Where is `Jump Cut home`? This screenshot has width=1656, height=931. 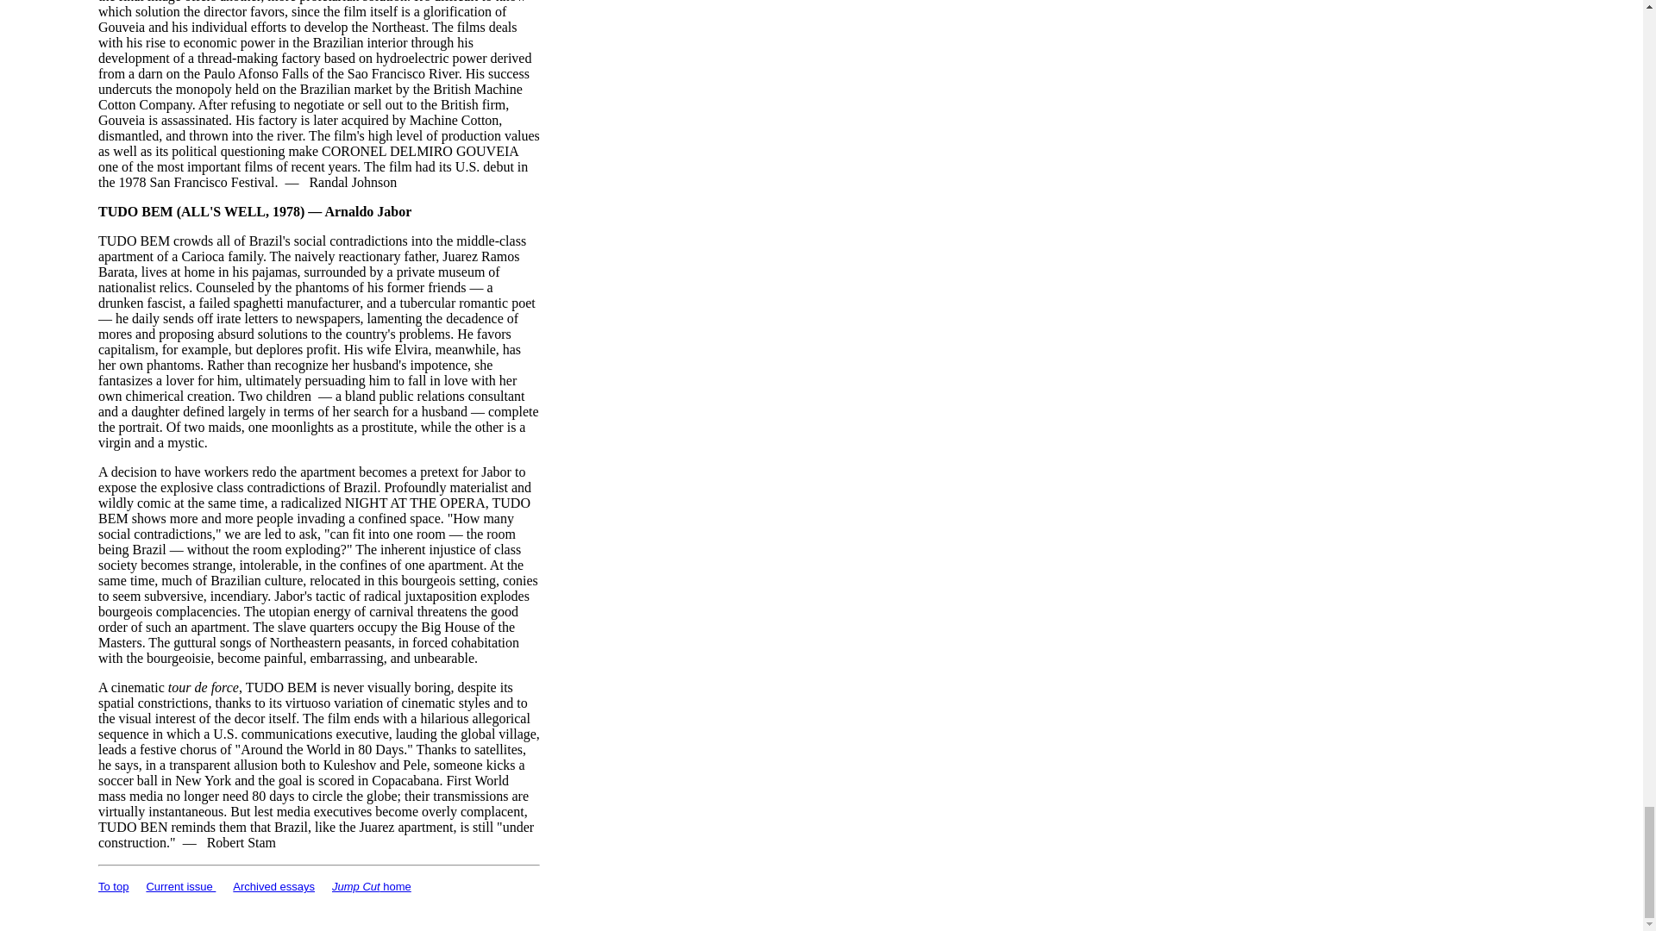
Jump Cut home is located at coordinates (371, 886).